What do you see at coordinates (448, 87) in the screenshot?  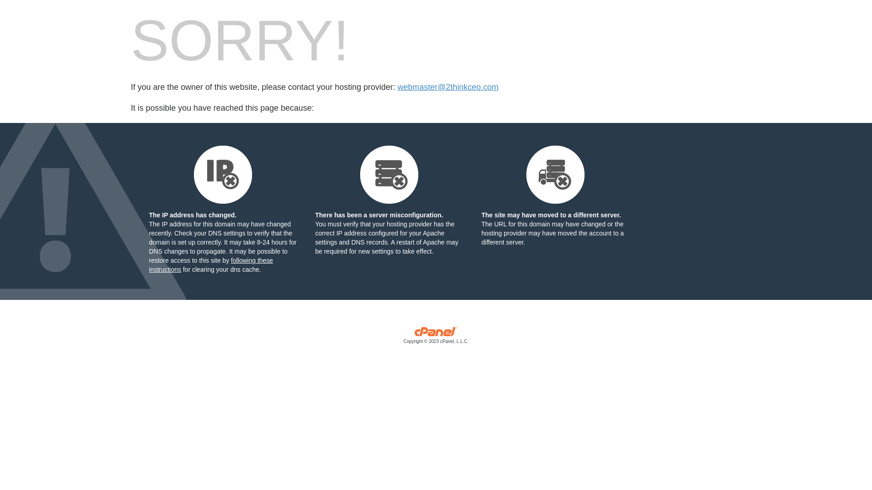 I see `webmaster@2thinkceo.com` at bounding box center [448, 87].